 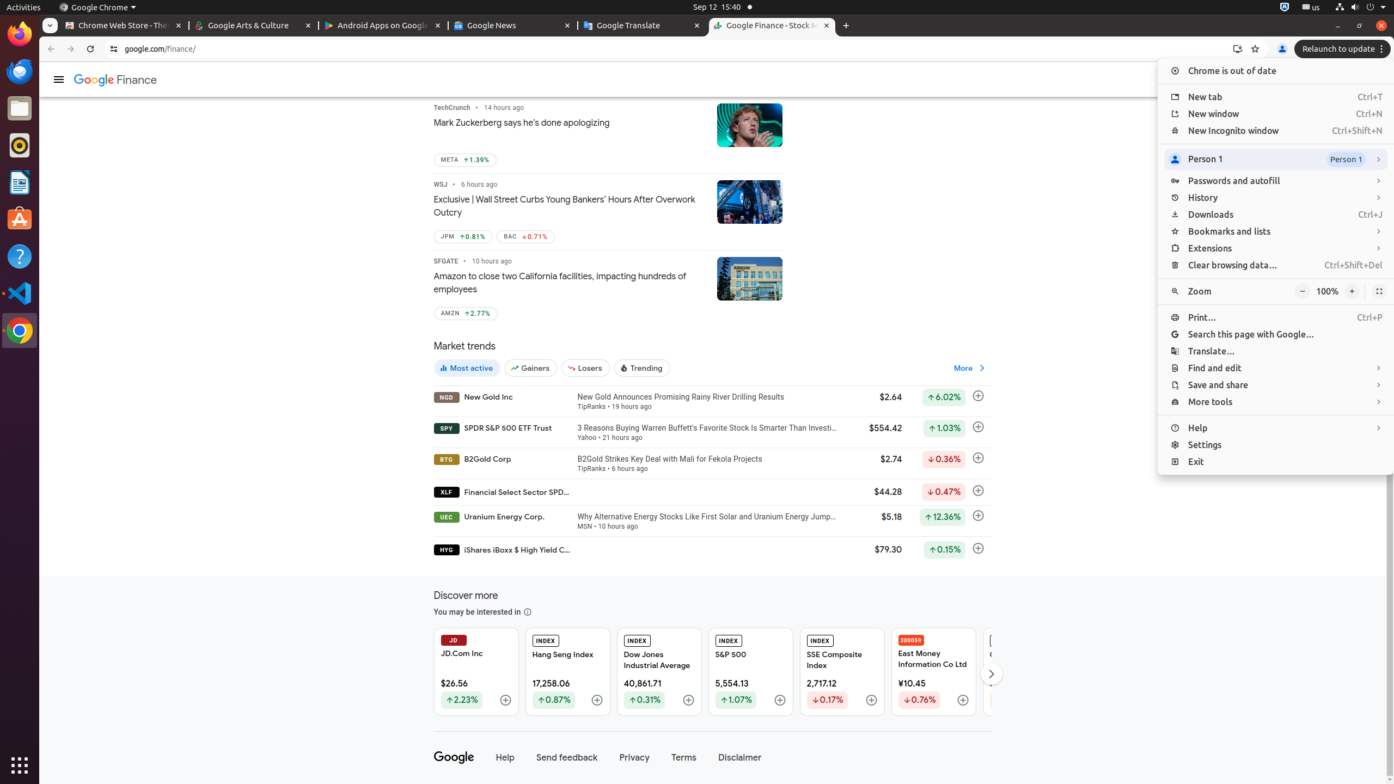 I want to click on System, so click(x=1360, y=8).